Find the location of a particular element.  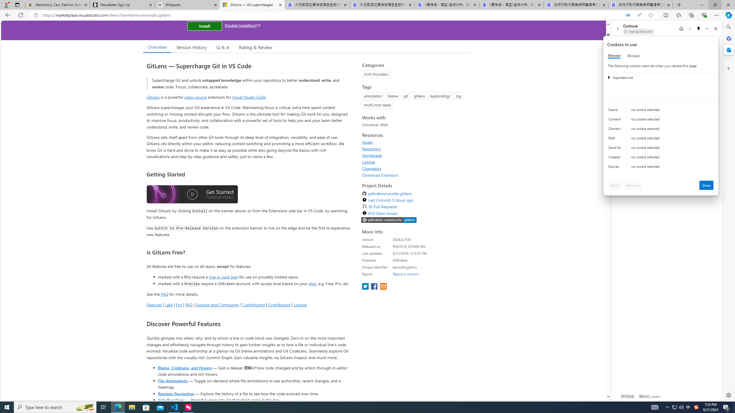

trial or paid plan is located at coordinates (223, 276).